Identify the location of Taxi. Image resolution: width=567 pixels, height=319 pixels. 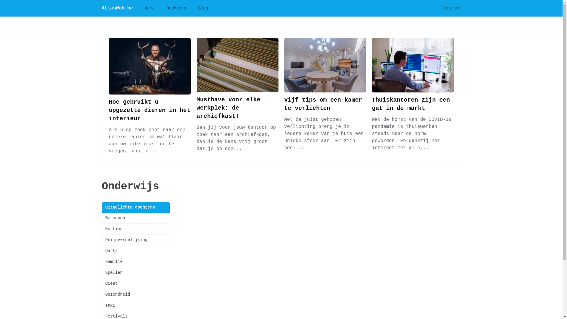
(136, 305).